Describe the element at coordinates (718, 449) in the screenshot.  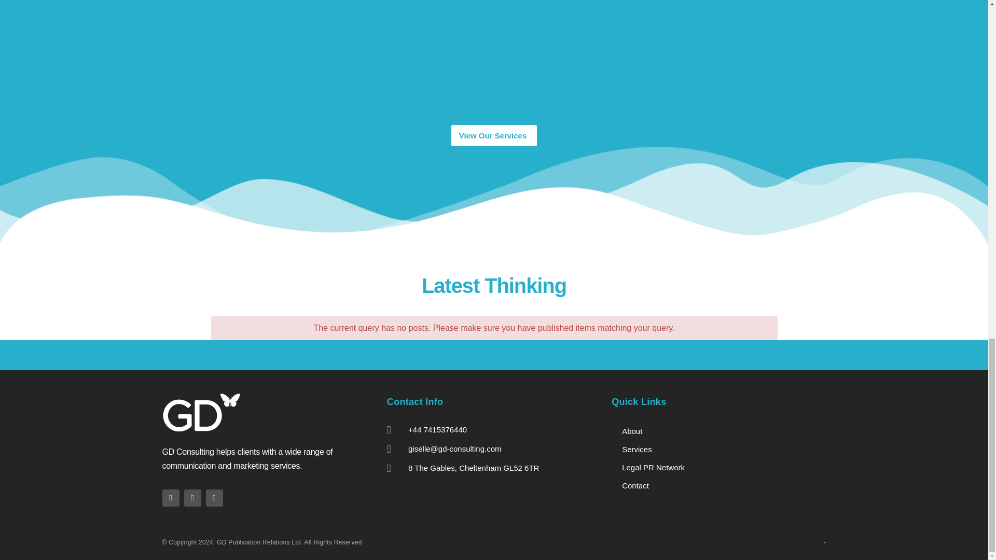
I see `Services` at that location.